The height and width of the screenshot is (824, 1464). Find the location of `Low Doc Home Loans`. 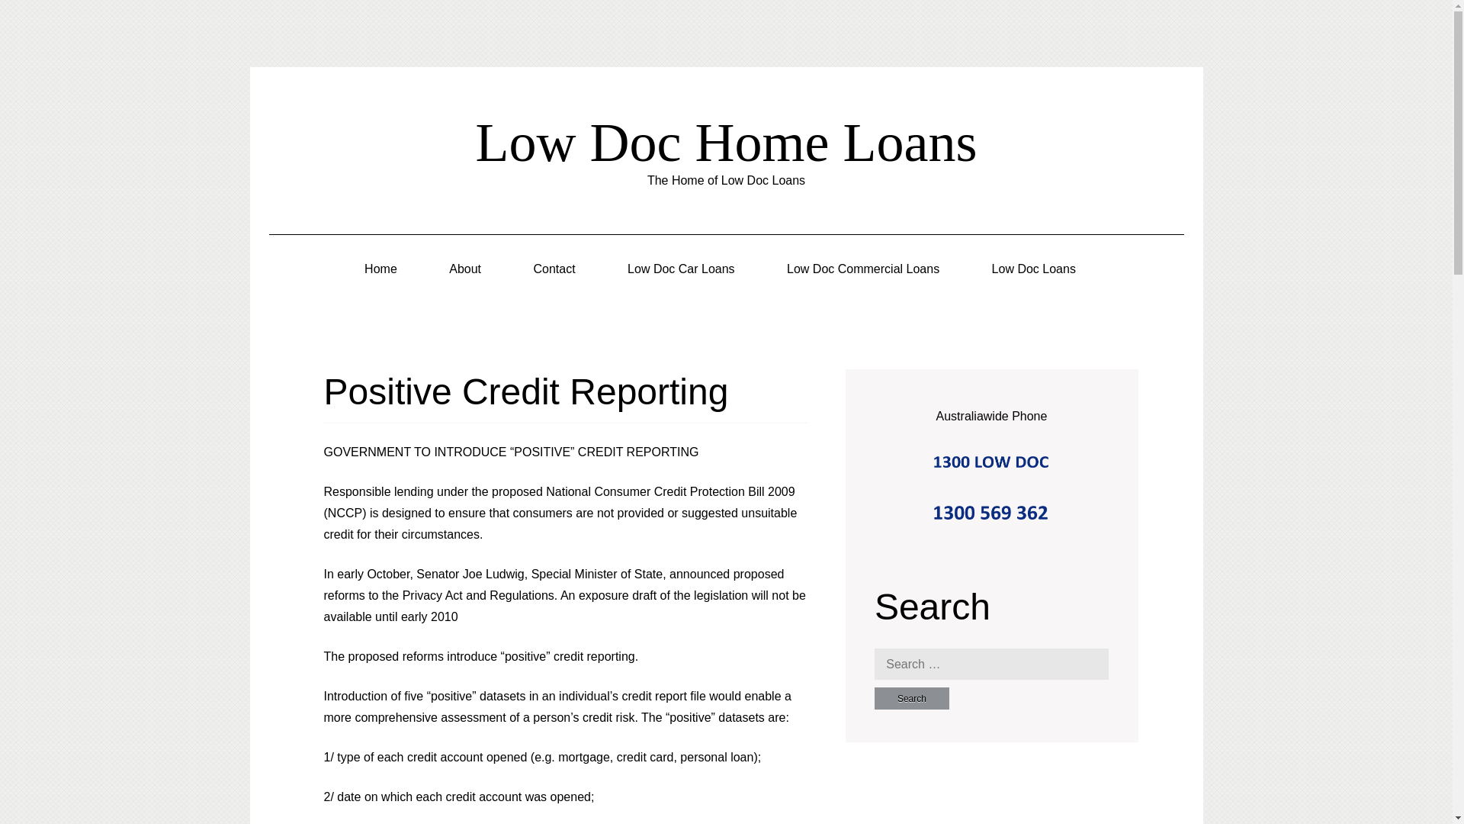

Low Doc Home Loans is located at coordinates (727, 142).